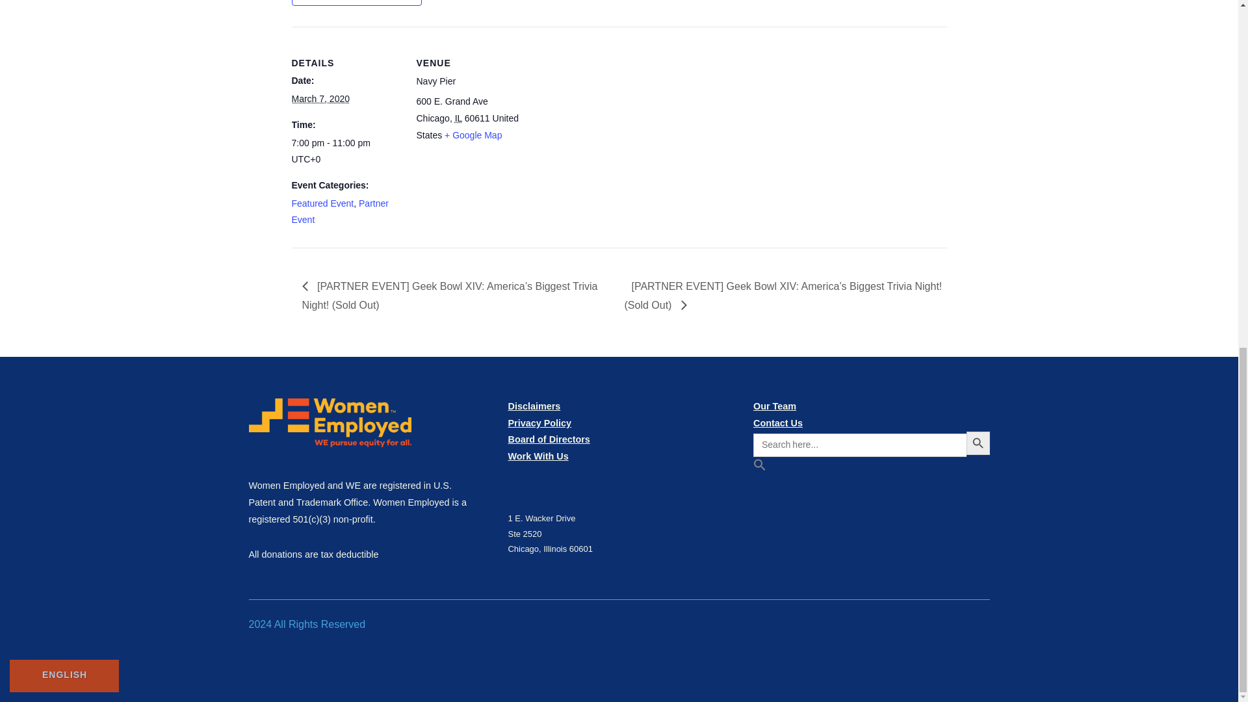 The width and height of the screenshot is (1248, 702). I want to click on 2020-03-07, so click(346, 151).